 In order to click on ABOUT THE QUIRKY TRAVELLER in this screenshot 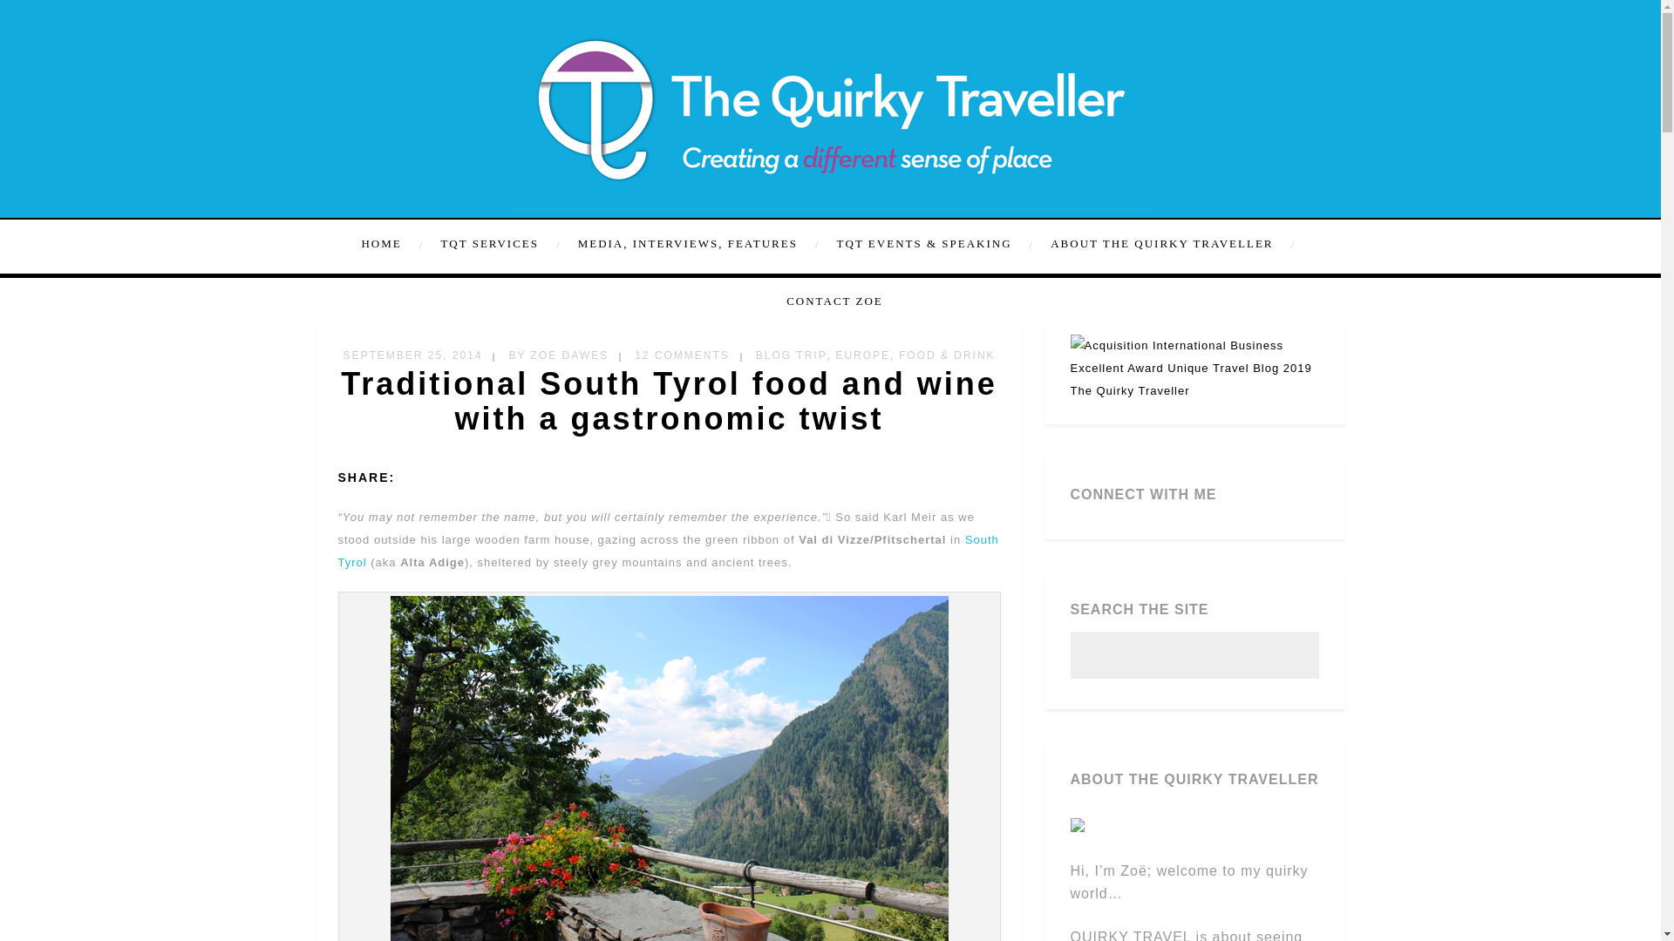, I will do `click(1170, 244)`.